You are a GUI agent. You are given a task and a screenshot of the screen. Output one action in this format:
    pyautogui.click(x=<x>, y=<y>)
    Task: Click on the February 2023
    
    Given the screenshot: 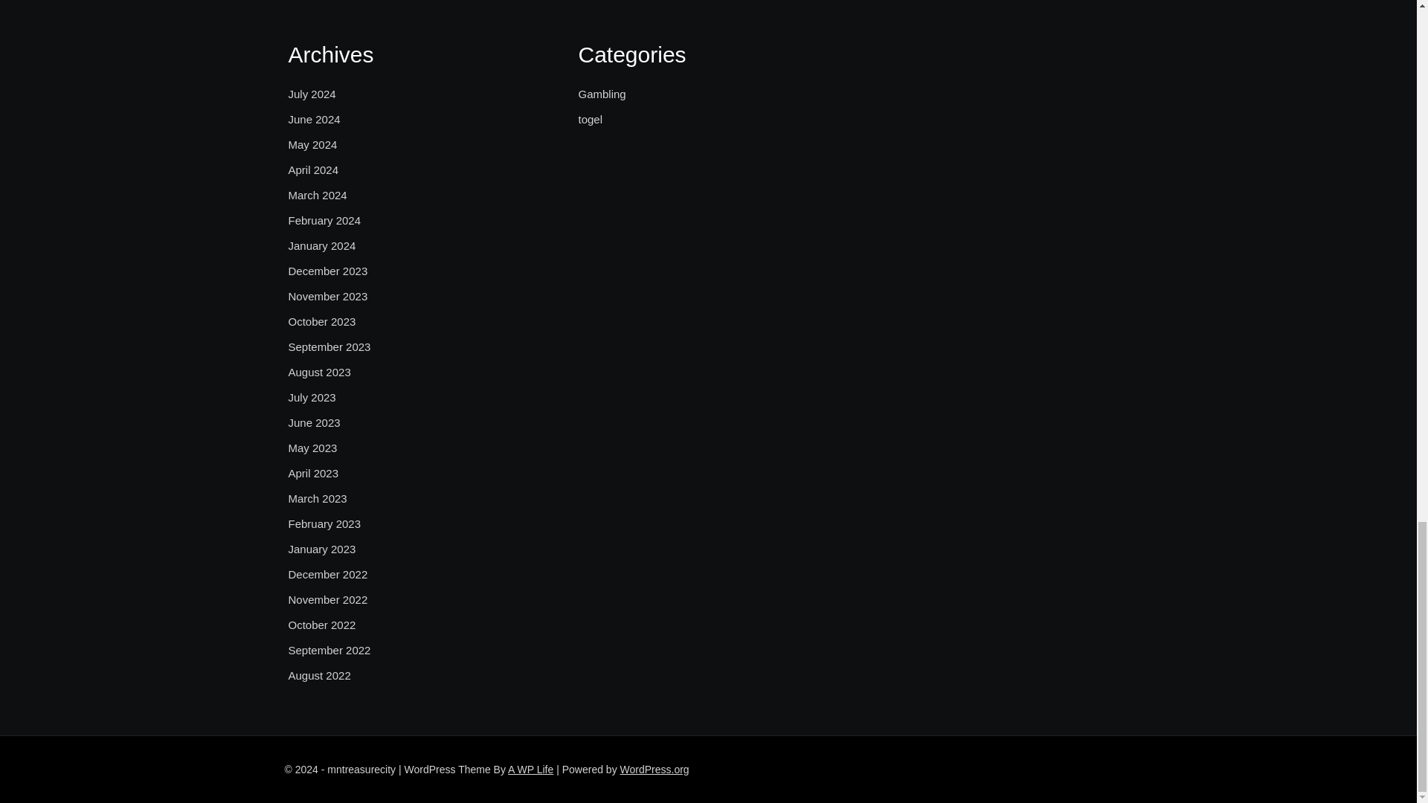 What is the action you would take?
    pyautogui.click(x=324, y=524)
    